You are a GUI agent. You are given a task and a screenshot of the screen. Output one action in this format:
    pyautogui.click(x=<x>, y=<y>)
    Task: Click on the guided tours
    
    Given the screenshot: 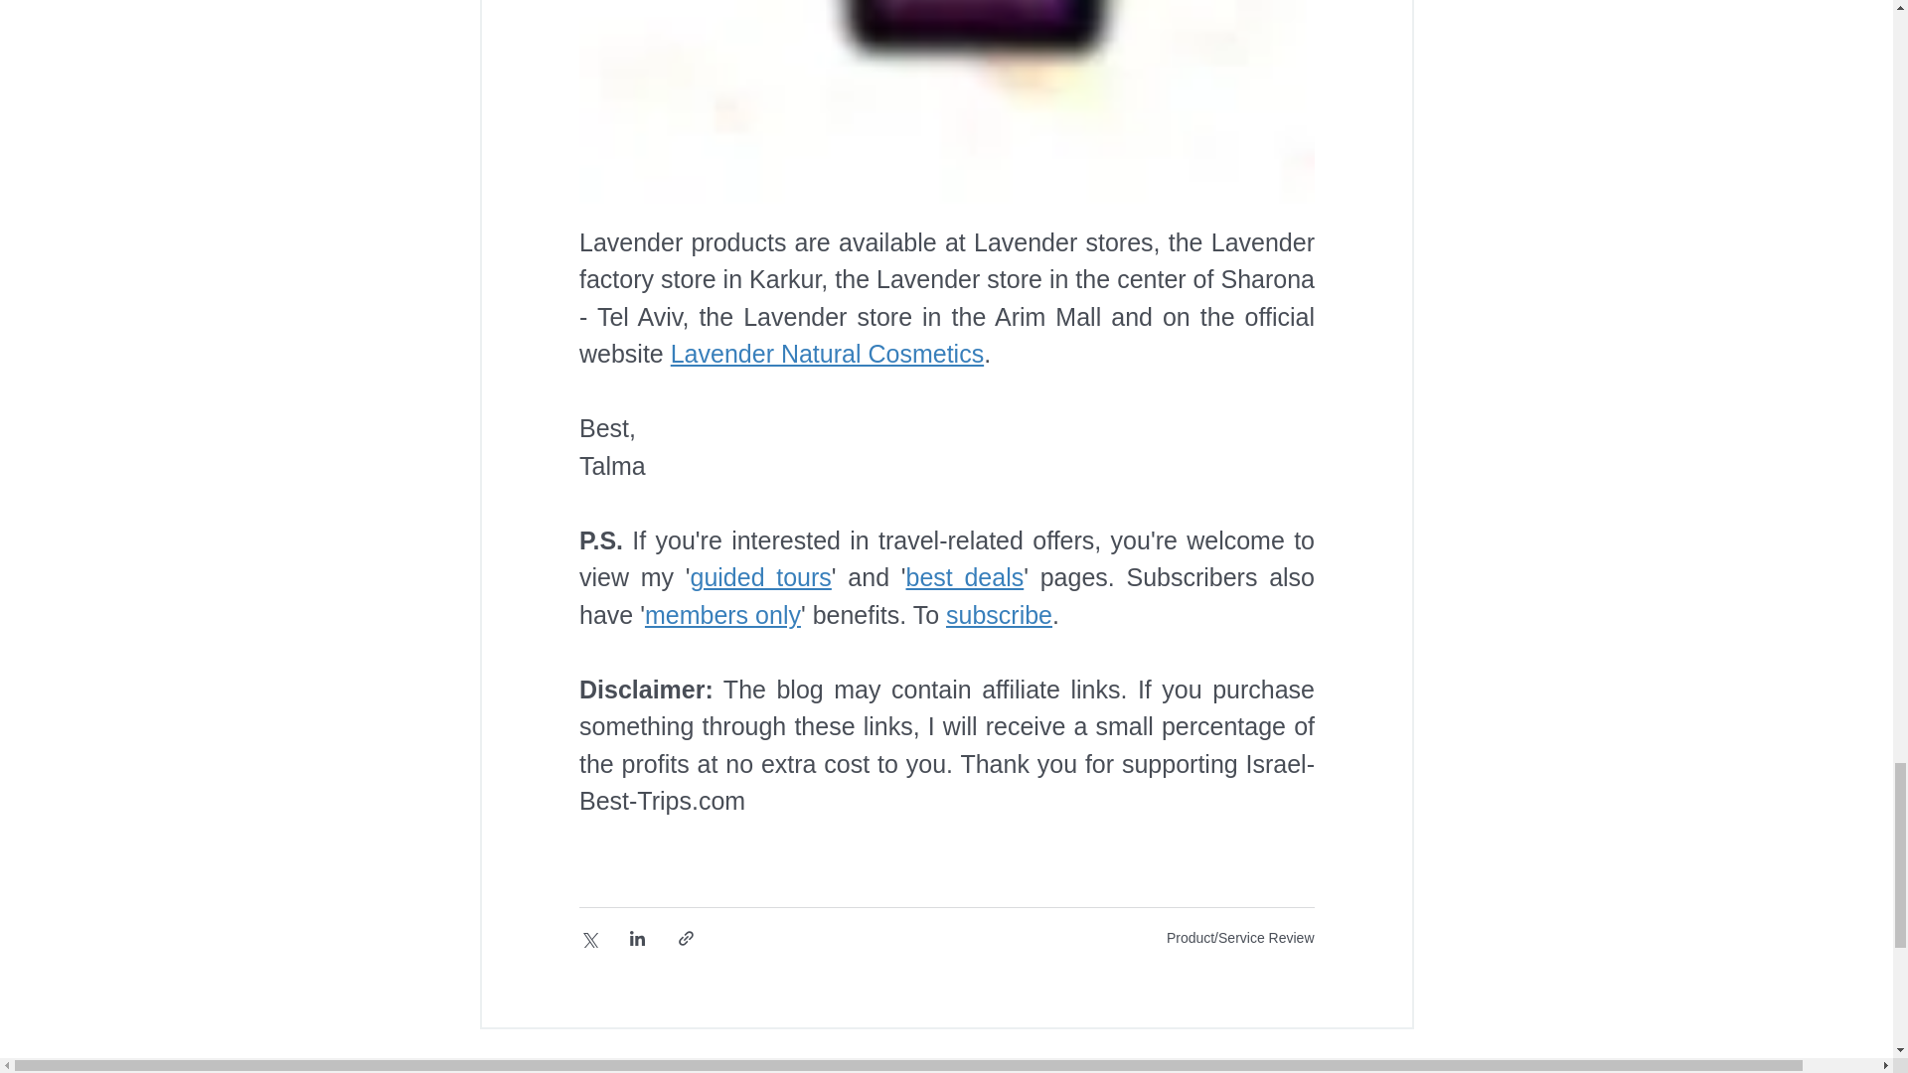 What is the action you would take?
    pyautogui.click(x=759, y=577)
    